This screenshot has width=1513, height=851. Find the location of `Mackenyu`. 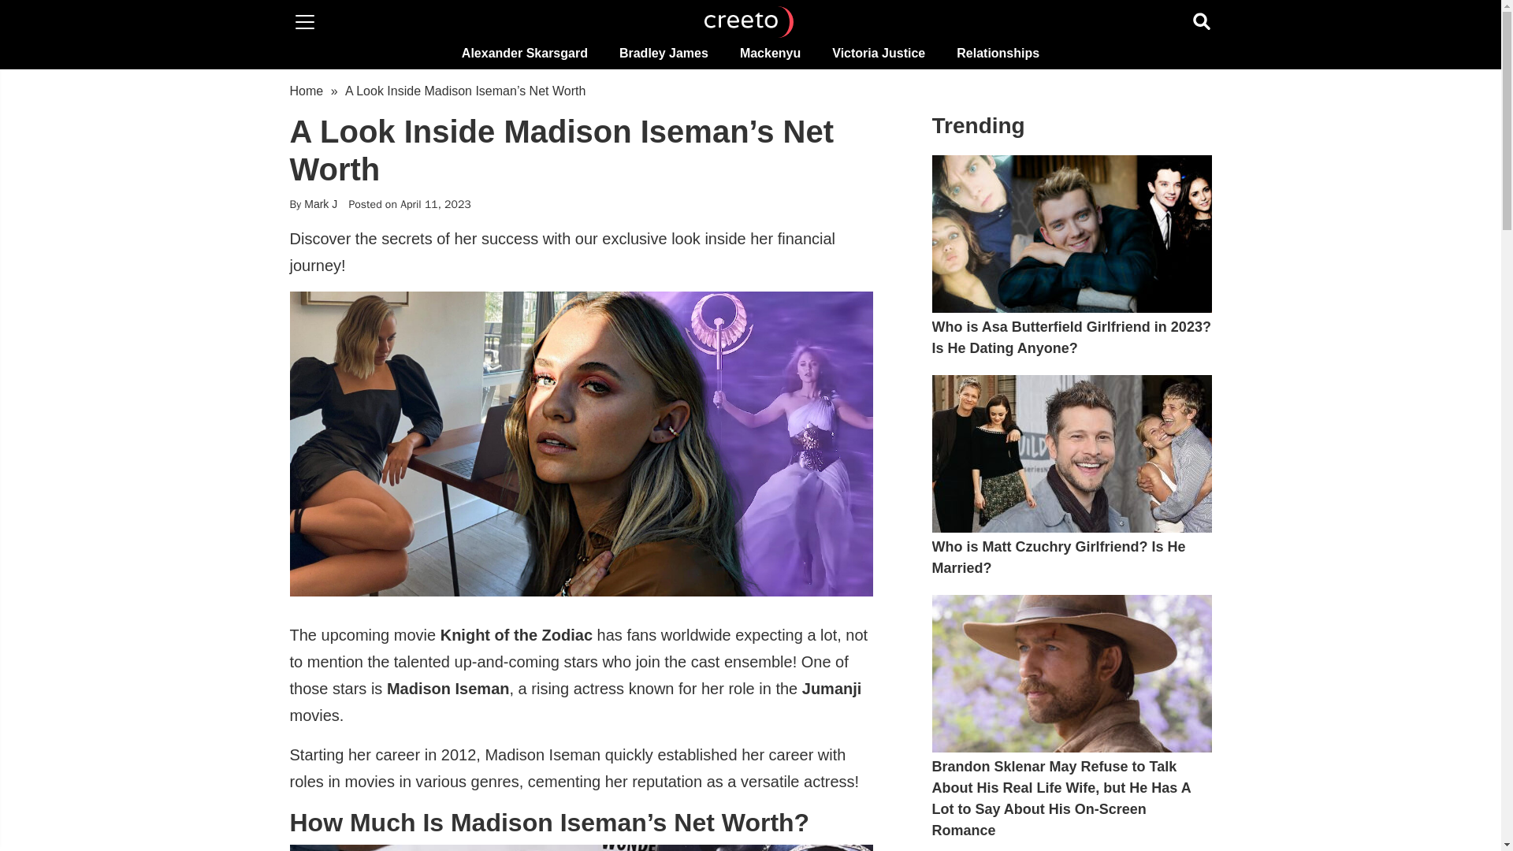

Mackenyu is located at coordinates (771, 53).